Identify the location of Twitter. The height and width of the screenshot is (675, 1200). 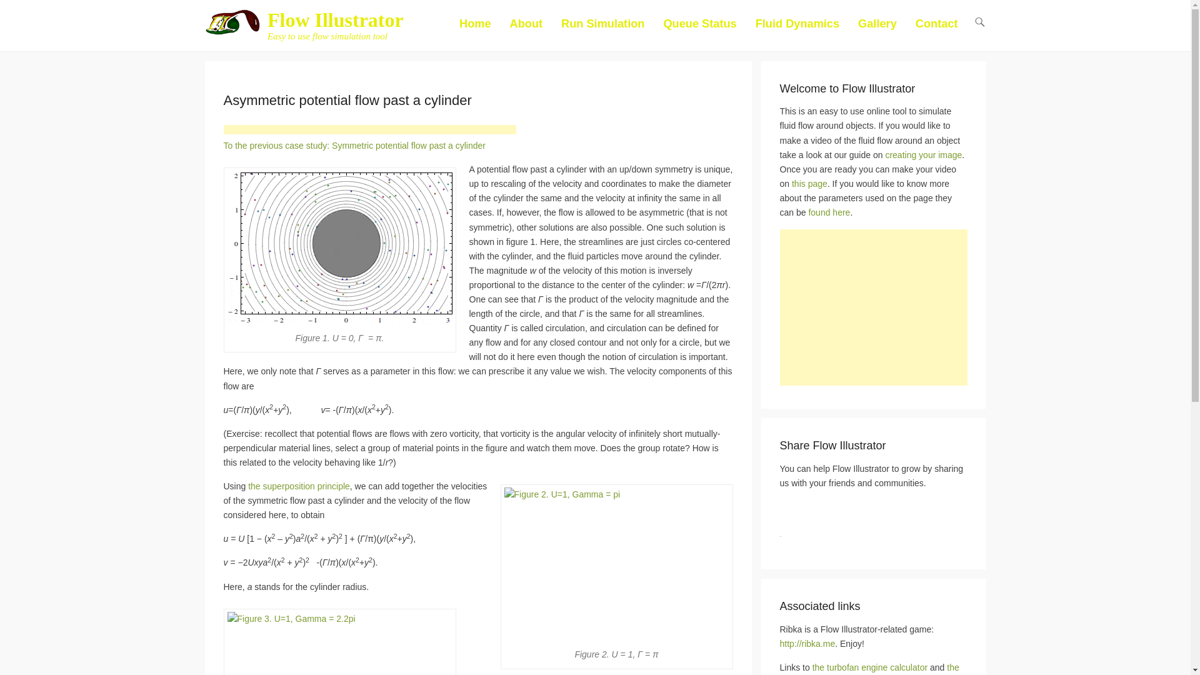
(816, 510).